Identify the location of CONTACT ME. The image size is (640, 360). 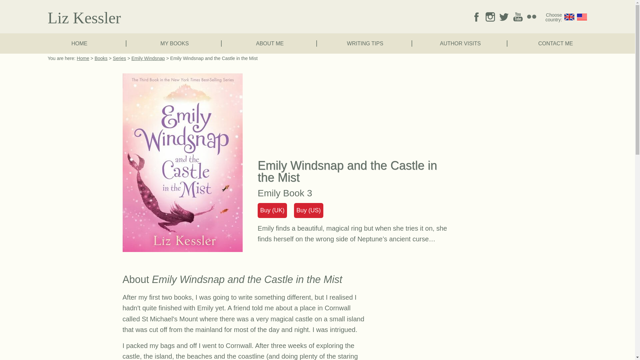
(556, 43).